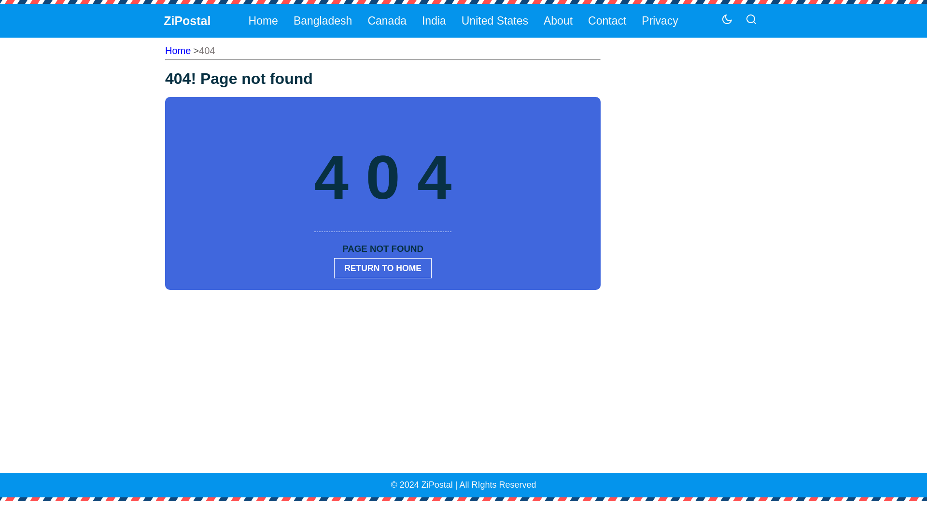 The image size is (927, 521). I want to click on Privacy, so click(659, 20).